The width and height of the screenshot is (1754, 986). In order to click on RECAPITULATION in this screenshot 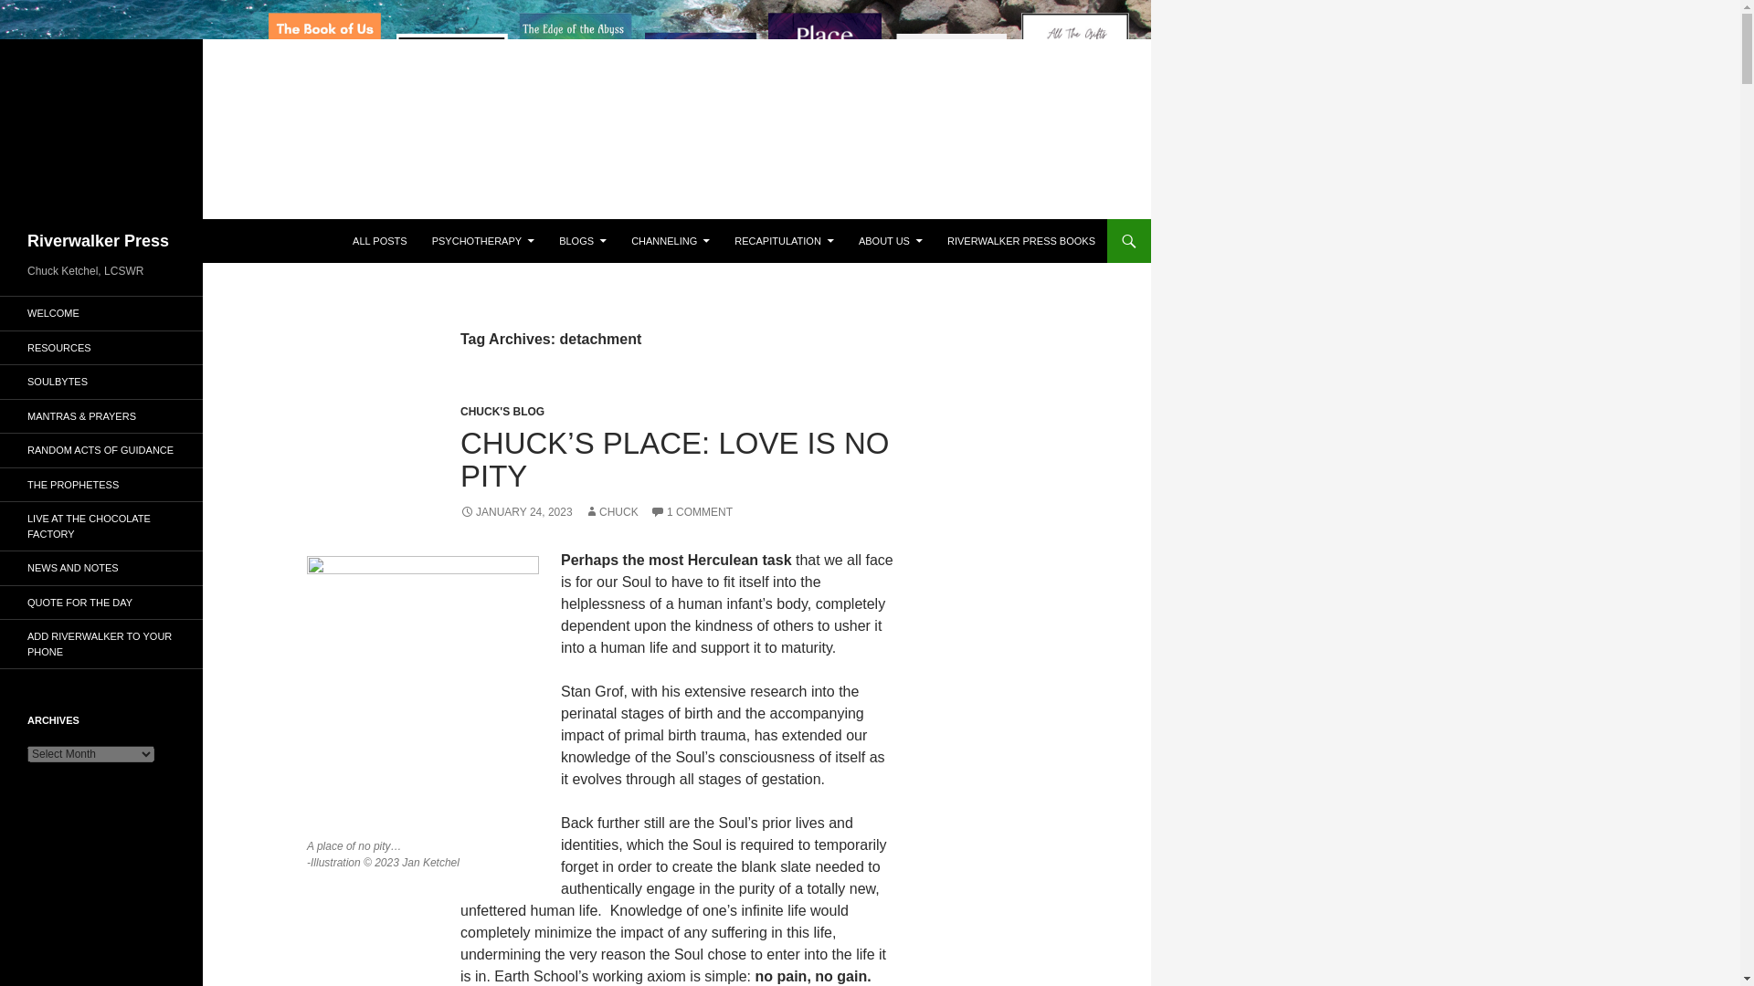, I will do `click(784, 241)`.